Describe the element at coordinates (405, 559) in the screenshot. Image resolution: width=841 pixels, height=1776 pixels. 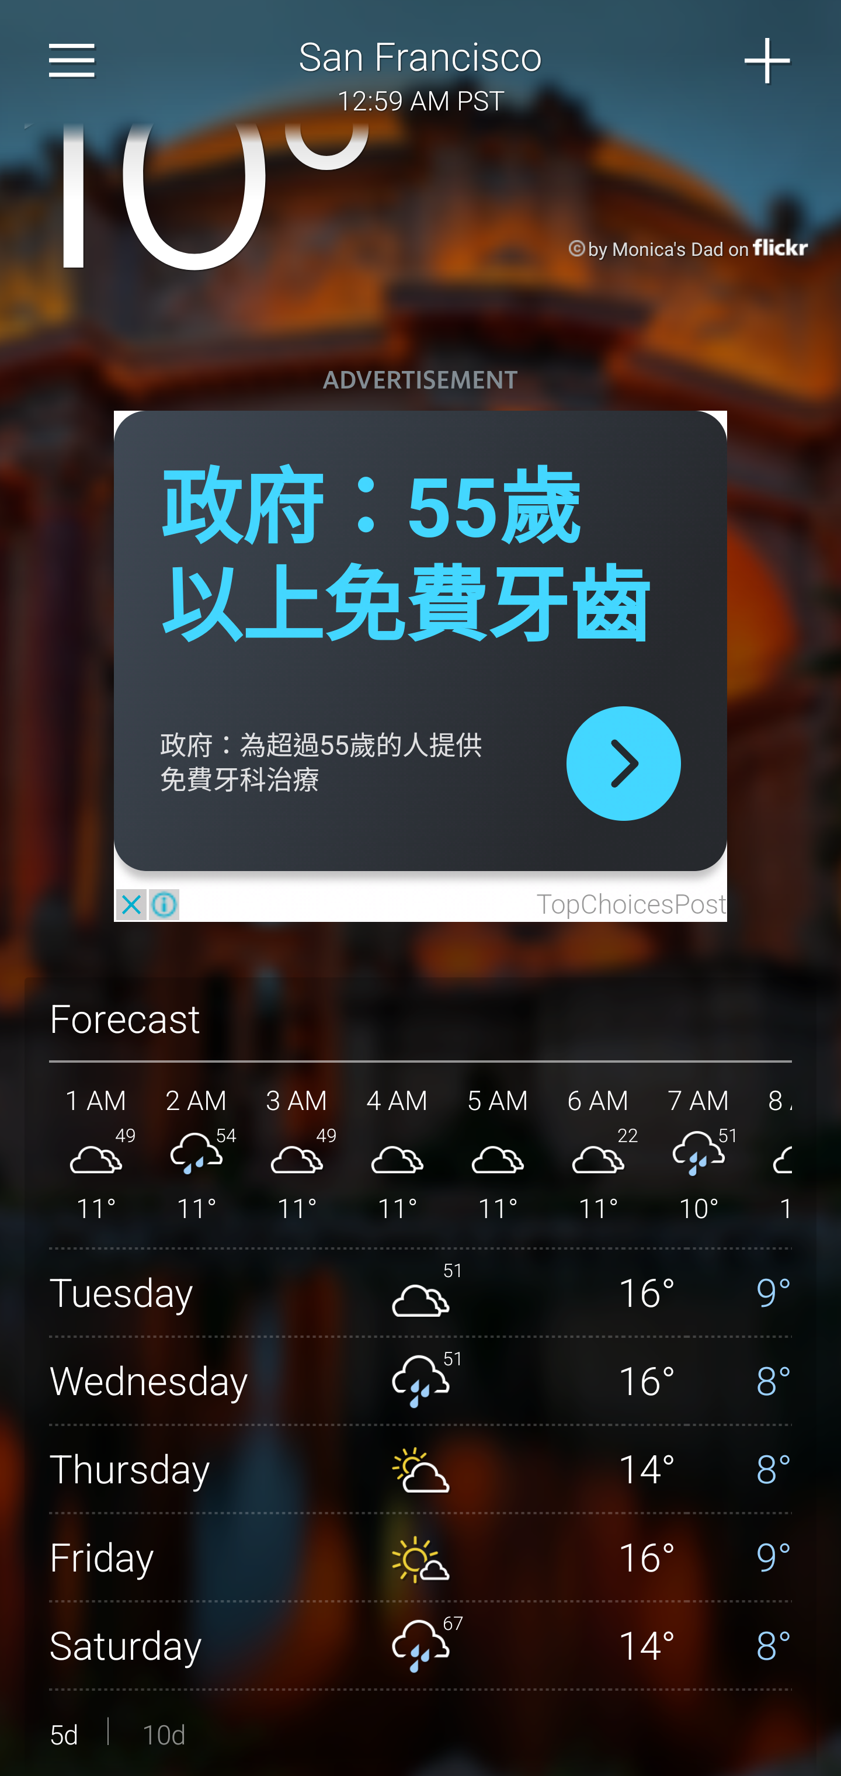
I see `政府：55歲 以上免費牙齒 政府：55歲 
 以上免費牙齒` at that location.